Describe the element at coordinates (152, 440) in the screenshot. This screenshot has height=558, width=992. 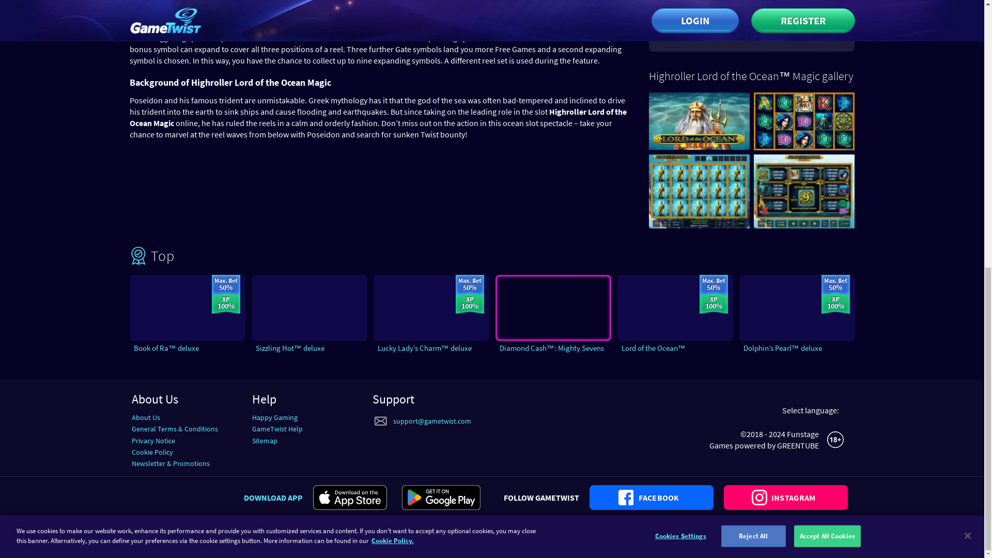
I see `Privacy Notice` at that location.